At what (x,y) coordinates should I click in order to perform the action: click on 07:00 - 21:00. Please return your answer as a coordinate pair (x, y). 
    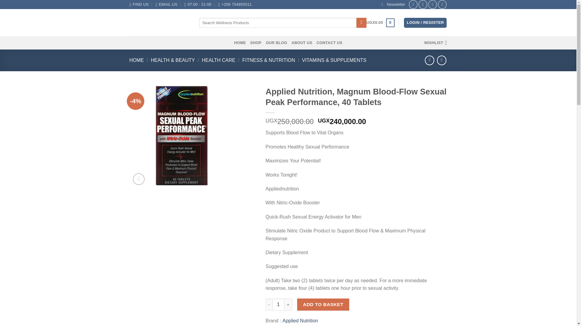
    Looking at the image, I should click on (198, 5).